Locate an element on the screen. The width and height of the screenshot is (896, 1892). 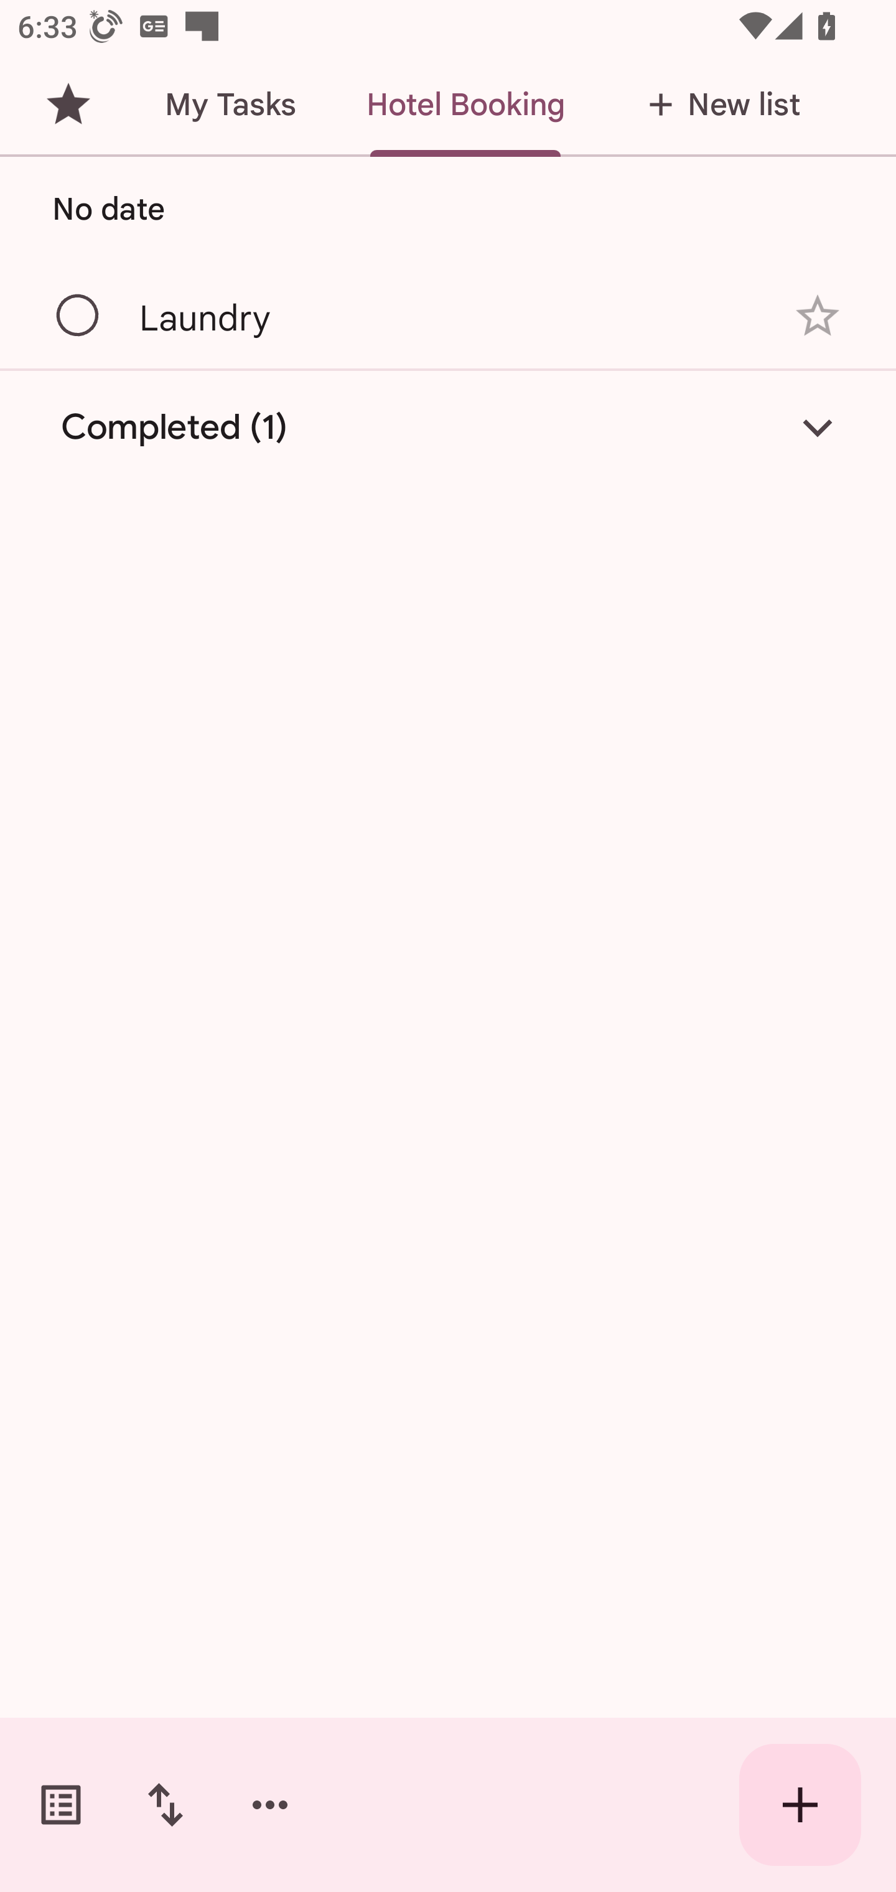
Starred is located at coordinates (68, 105).